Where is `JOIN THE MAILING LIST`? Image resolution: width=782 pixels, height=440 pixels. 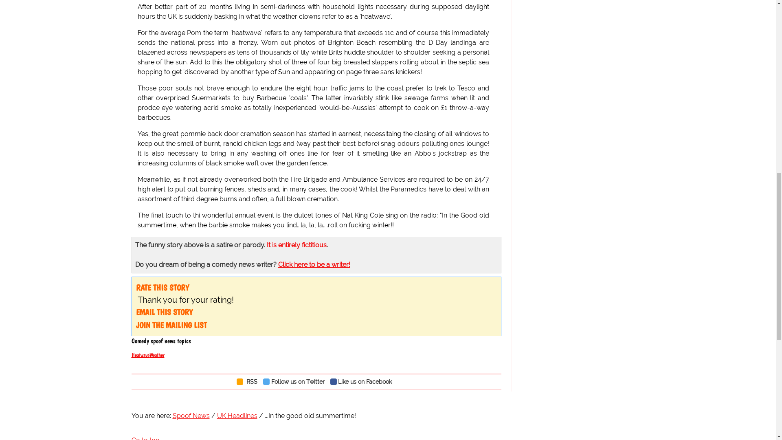 JOIN THE MAILING LIST is located at coordinates (171, 325).